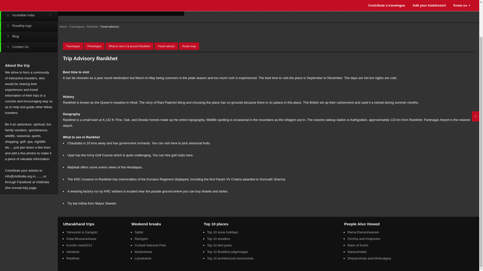  What do you see at coordinates (92, 27) in the screenshot?
I see `Ranikhet` at bounding box center [92, 27].